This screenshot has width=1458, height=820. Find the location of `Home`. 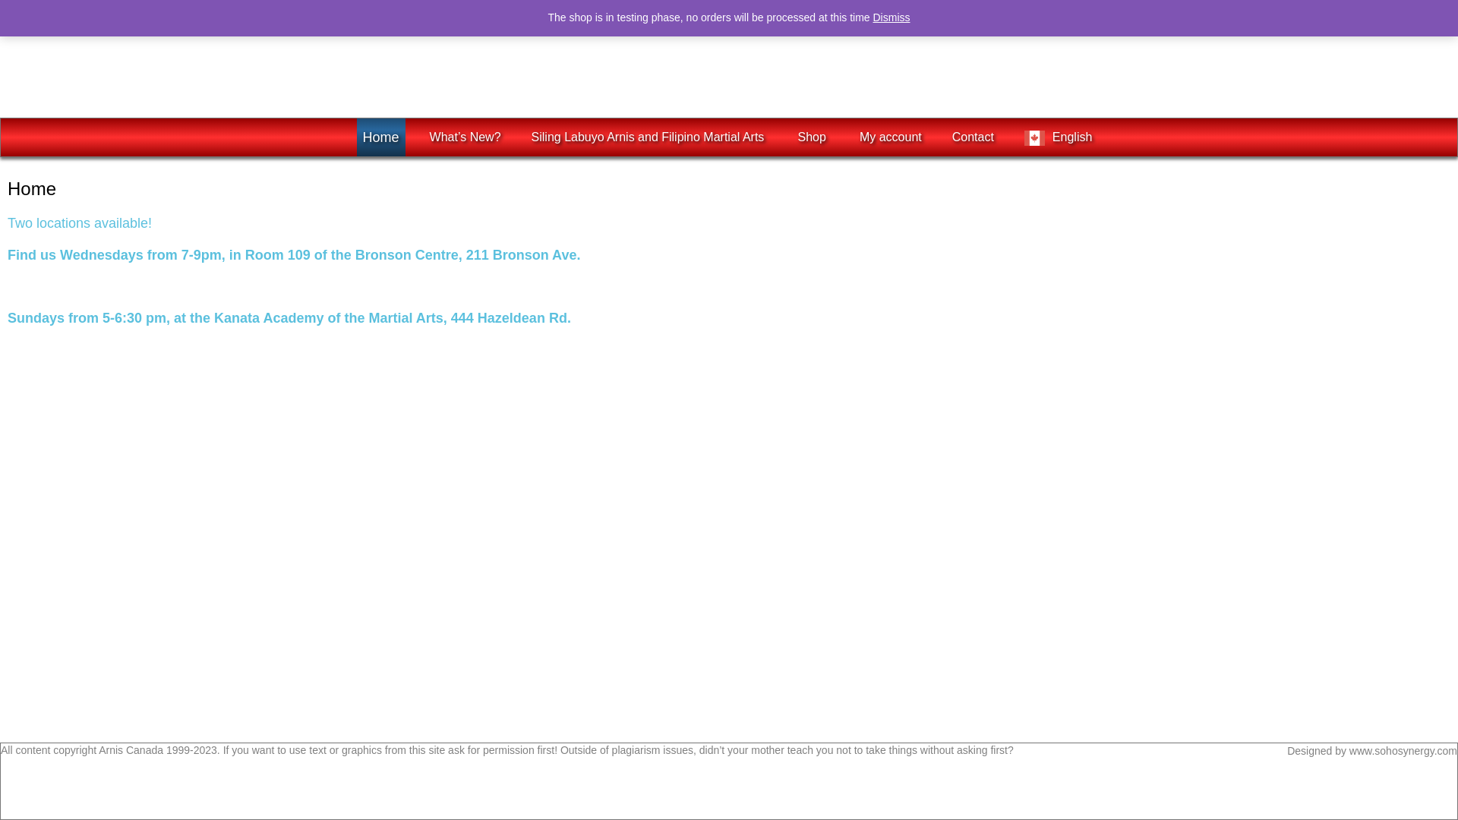

Home is located at coordinates (381, 137).